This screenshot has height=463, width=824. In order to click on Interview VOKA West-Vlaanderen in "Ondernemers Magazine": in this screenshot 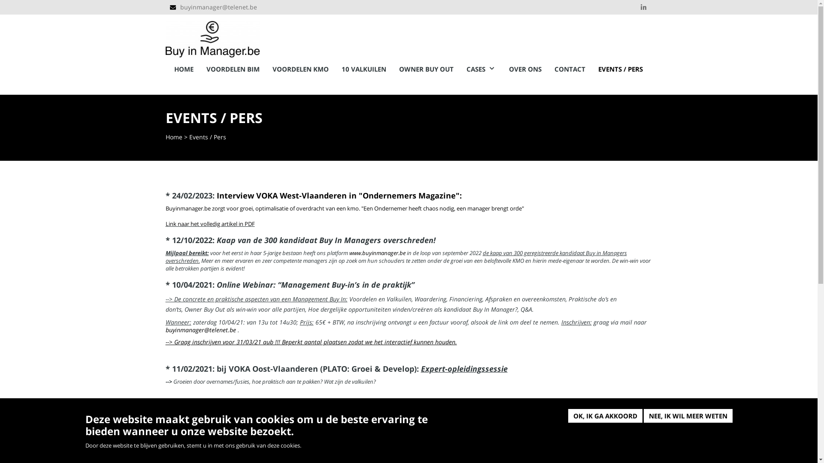, I will do `click(339, 195)`.